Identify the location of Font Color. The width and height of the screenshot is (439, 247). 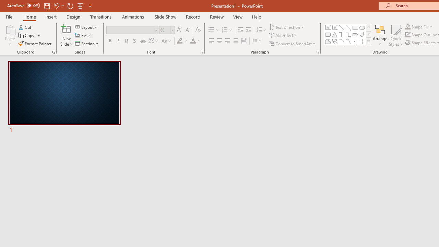
(195, 41).